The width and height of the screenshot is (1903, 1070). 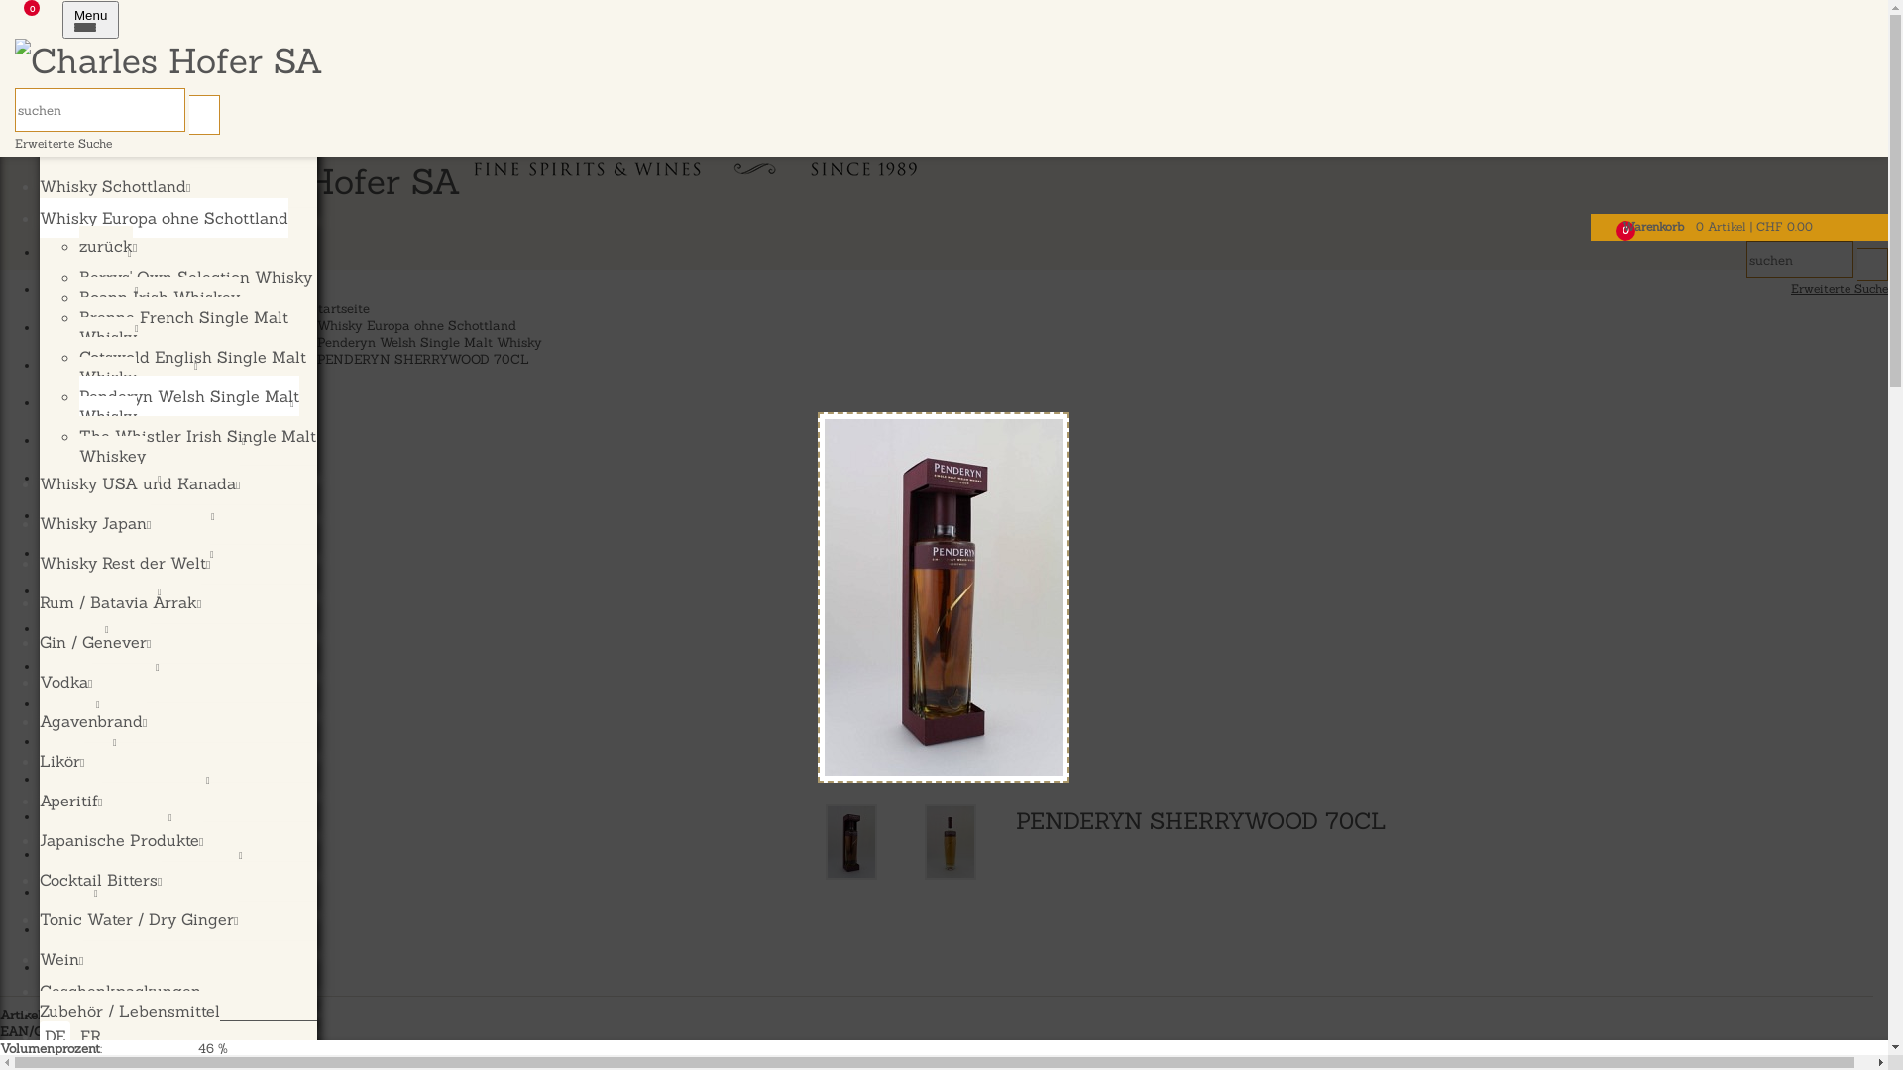 I want to click on Japanische Produkte, so click(x=121, y=840).